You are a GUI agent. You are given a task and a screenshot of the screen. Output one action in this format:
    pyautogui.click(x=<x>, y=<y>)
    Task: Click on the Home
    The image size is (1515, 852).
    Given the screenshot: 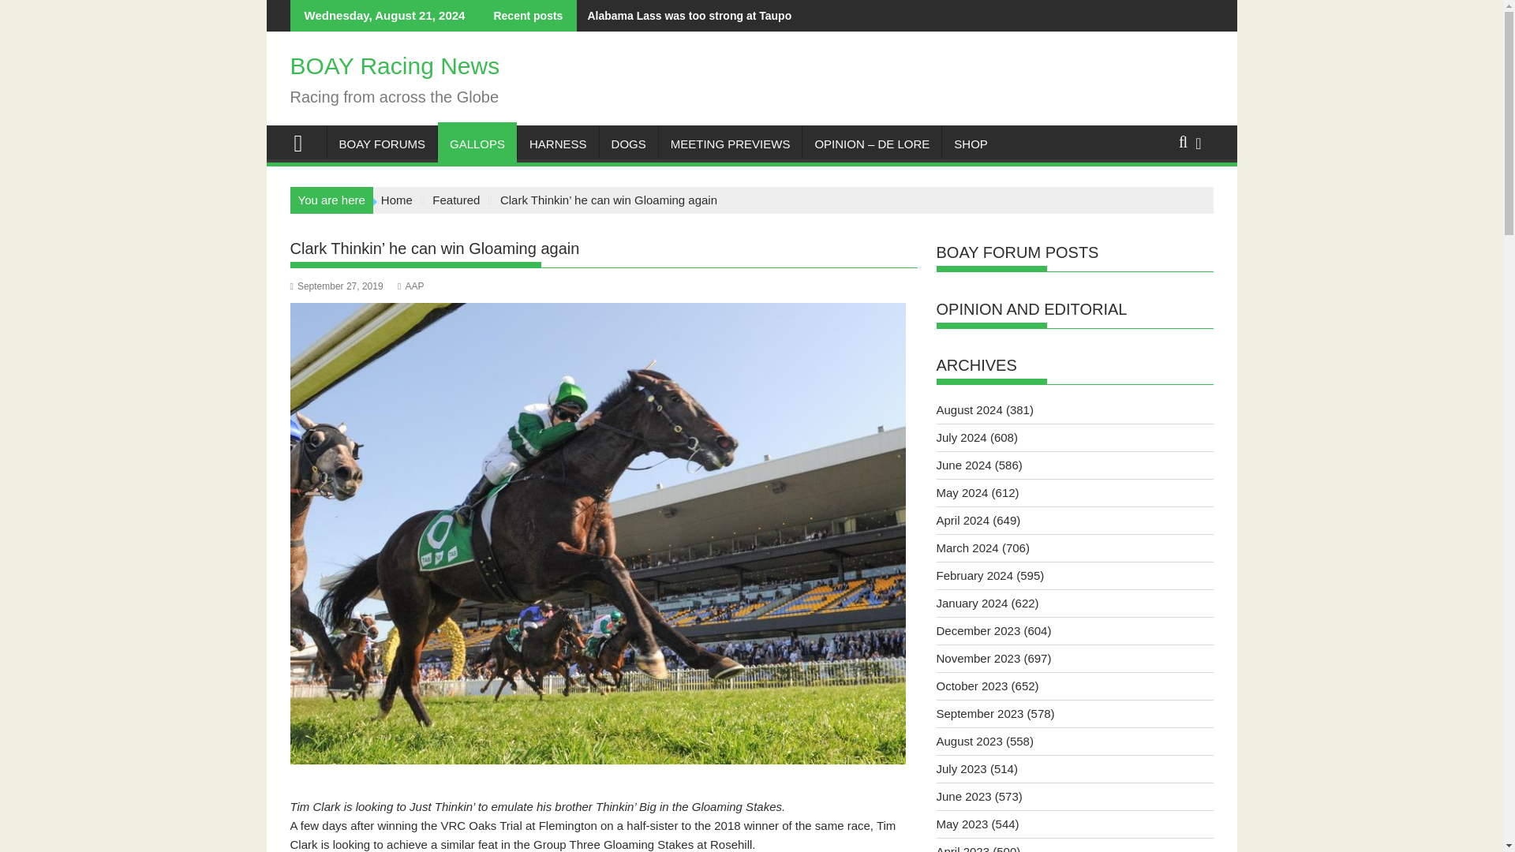 What is the action you would take?
    pyautogui.click(x=396, y=200)
    